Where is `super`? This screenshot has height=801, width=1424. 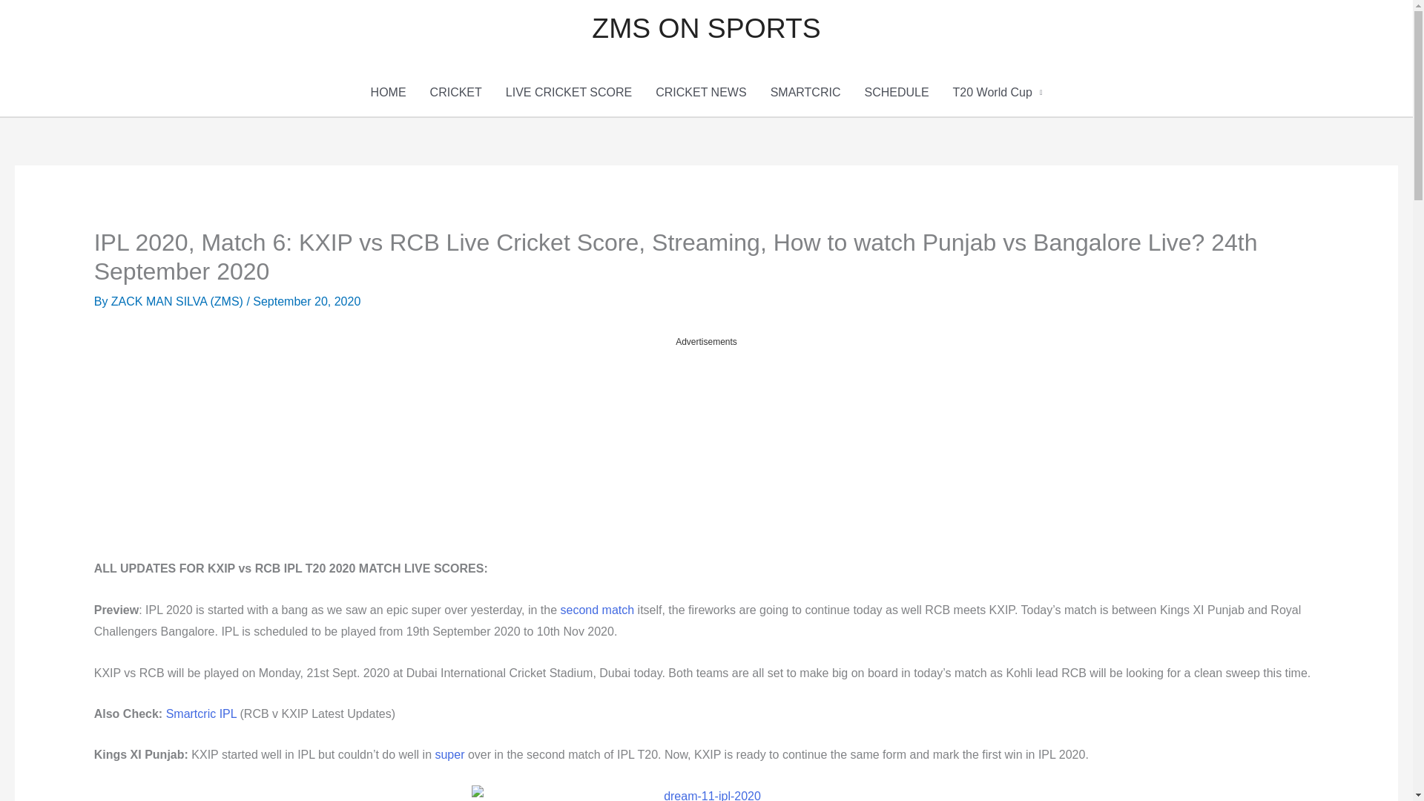
super is located at coordinates (449, 754).